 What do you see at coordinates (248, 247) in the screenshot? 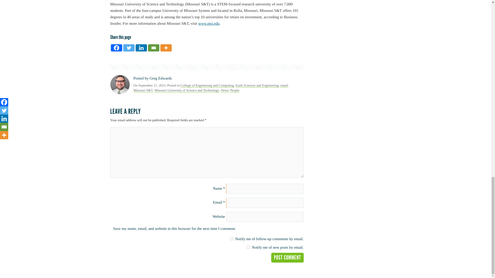
I see `subscribe` at bounding box center [248, 247].